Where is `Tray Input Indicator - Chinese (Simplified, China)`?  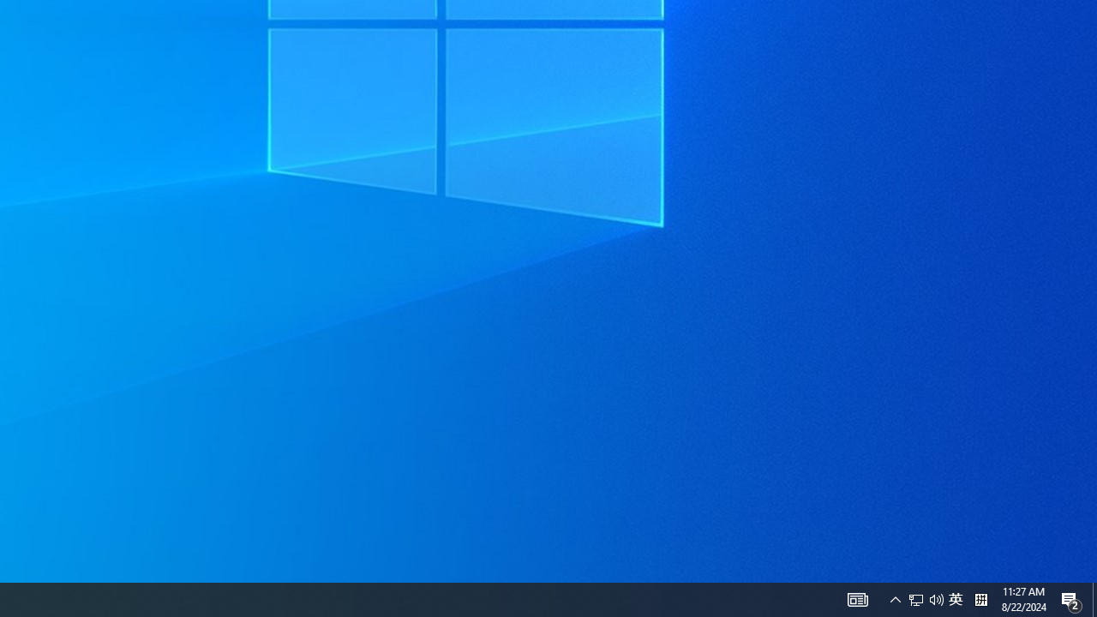 Tray Input Indicator - Chinese (Simplified, China) is located at coordinates (1071, 600).